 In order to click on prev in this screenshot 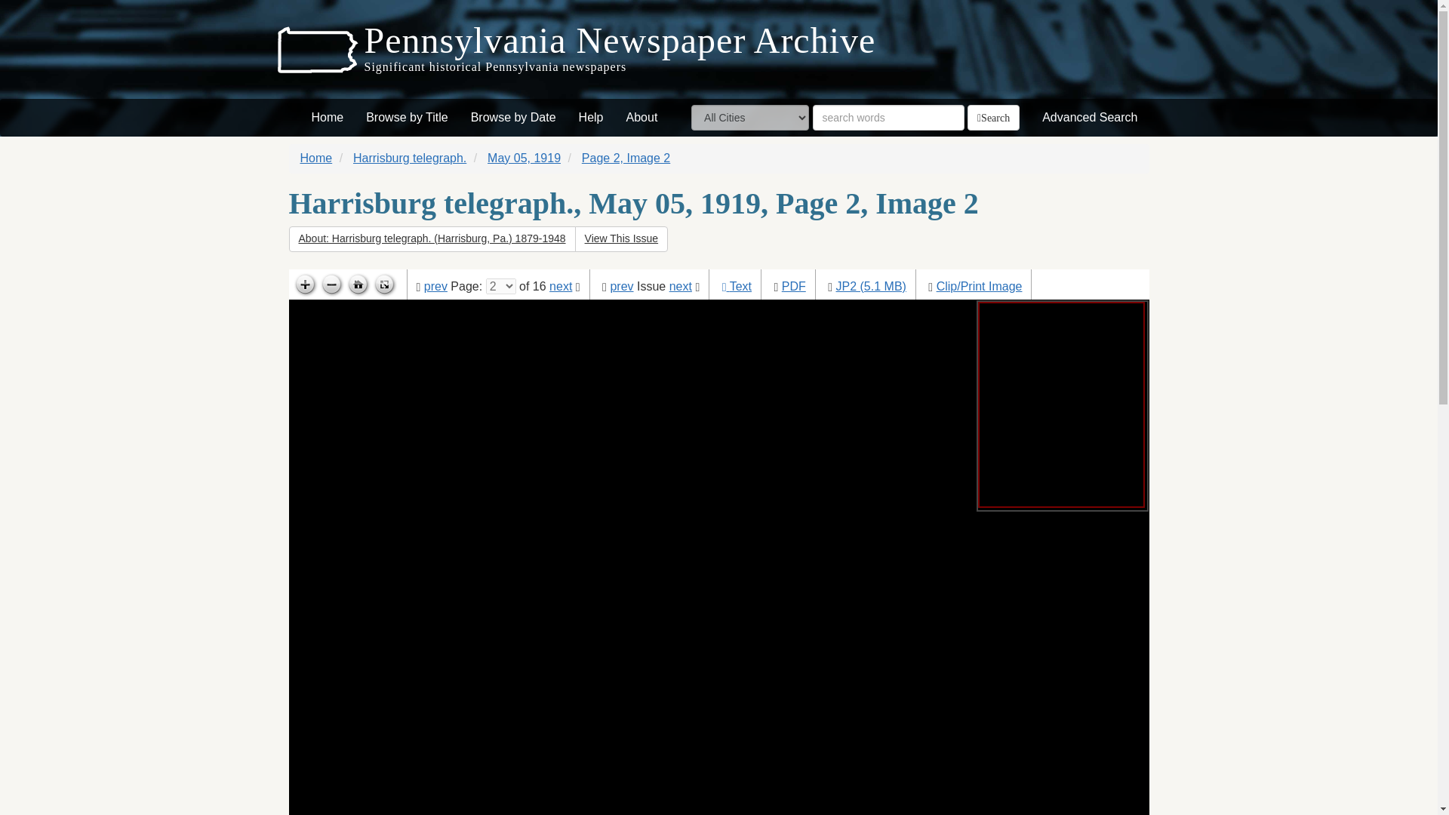, I will do `click(622, 286)`.